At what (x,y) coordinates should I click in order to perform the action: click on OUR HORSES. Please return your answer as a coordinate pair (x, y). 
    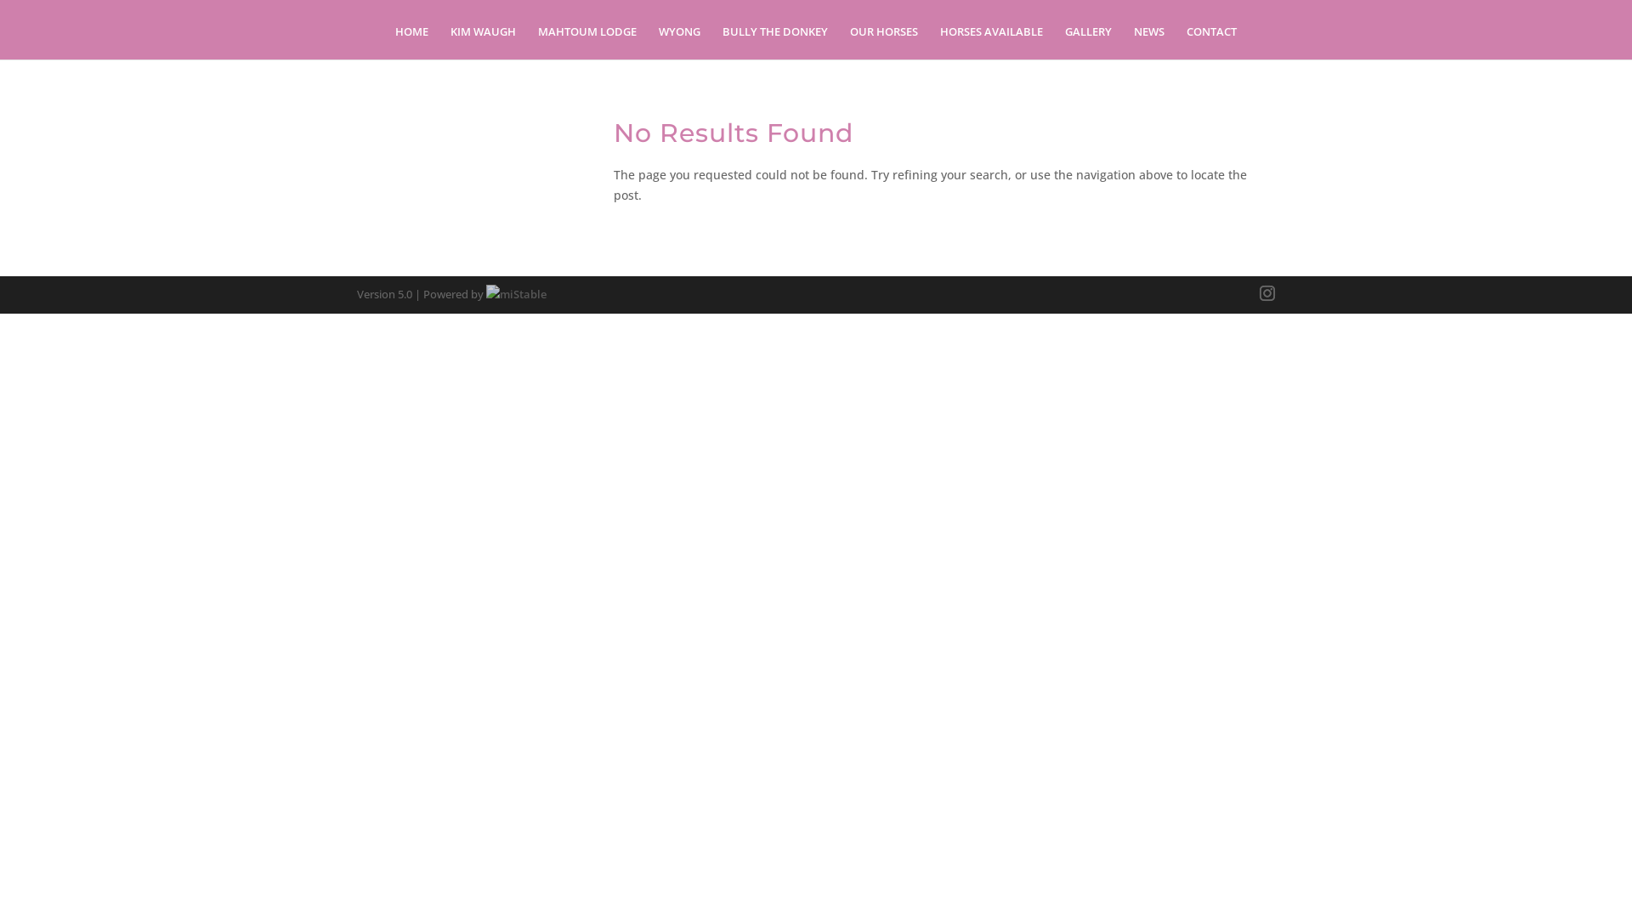
    Looking at the image, I should click on (884, 42).